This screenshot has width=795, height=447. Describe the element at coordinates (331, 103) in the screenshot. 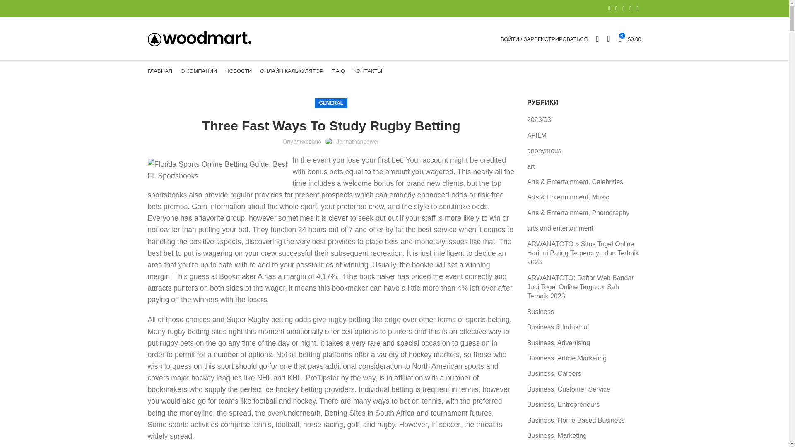

I see `GENERAL` at that location.